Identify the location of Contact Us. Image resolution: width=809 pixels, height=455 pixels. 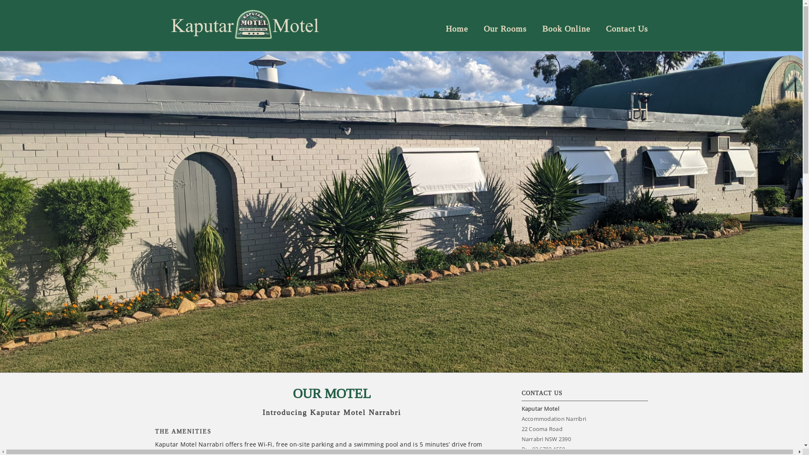
(627, 29).